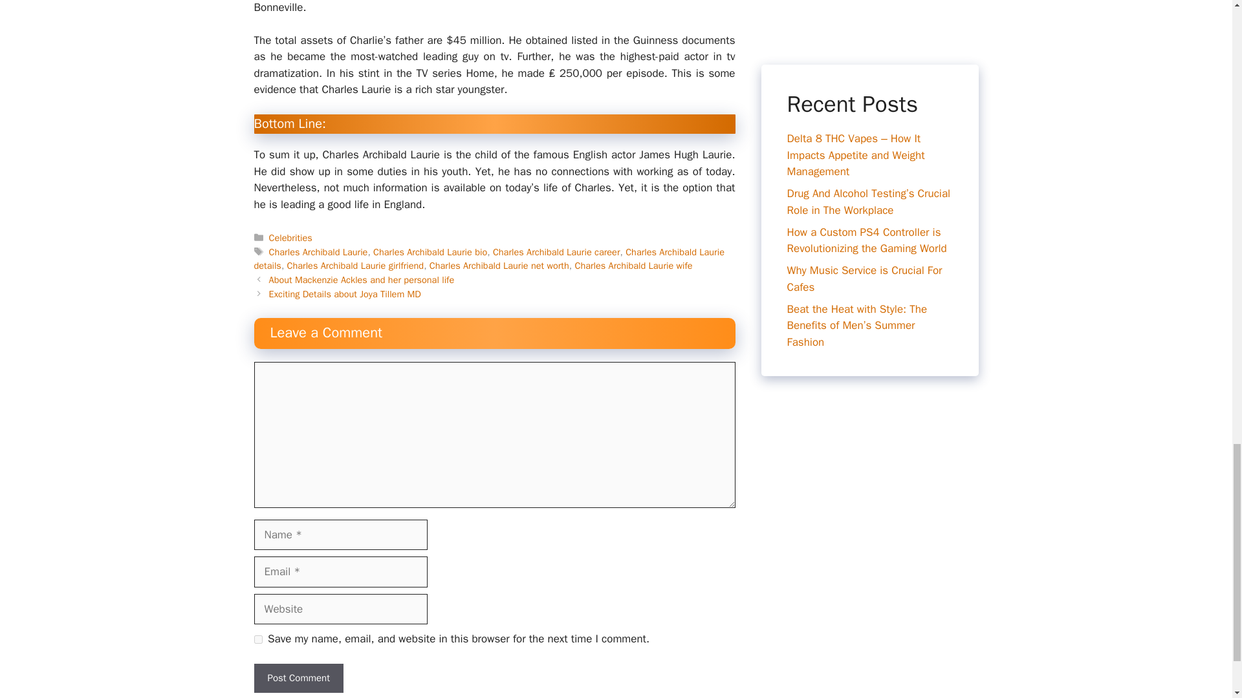 The width and height of the screenshot is (1242, 698). Describe the element at coordinates (633, 265) in the screenshot. I see `Charles Archibald Laurie wife` at that location.